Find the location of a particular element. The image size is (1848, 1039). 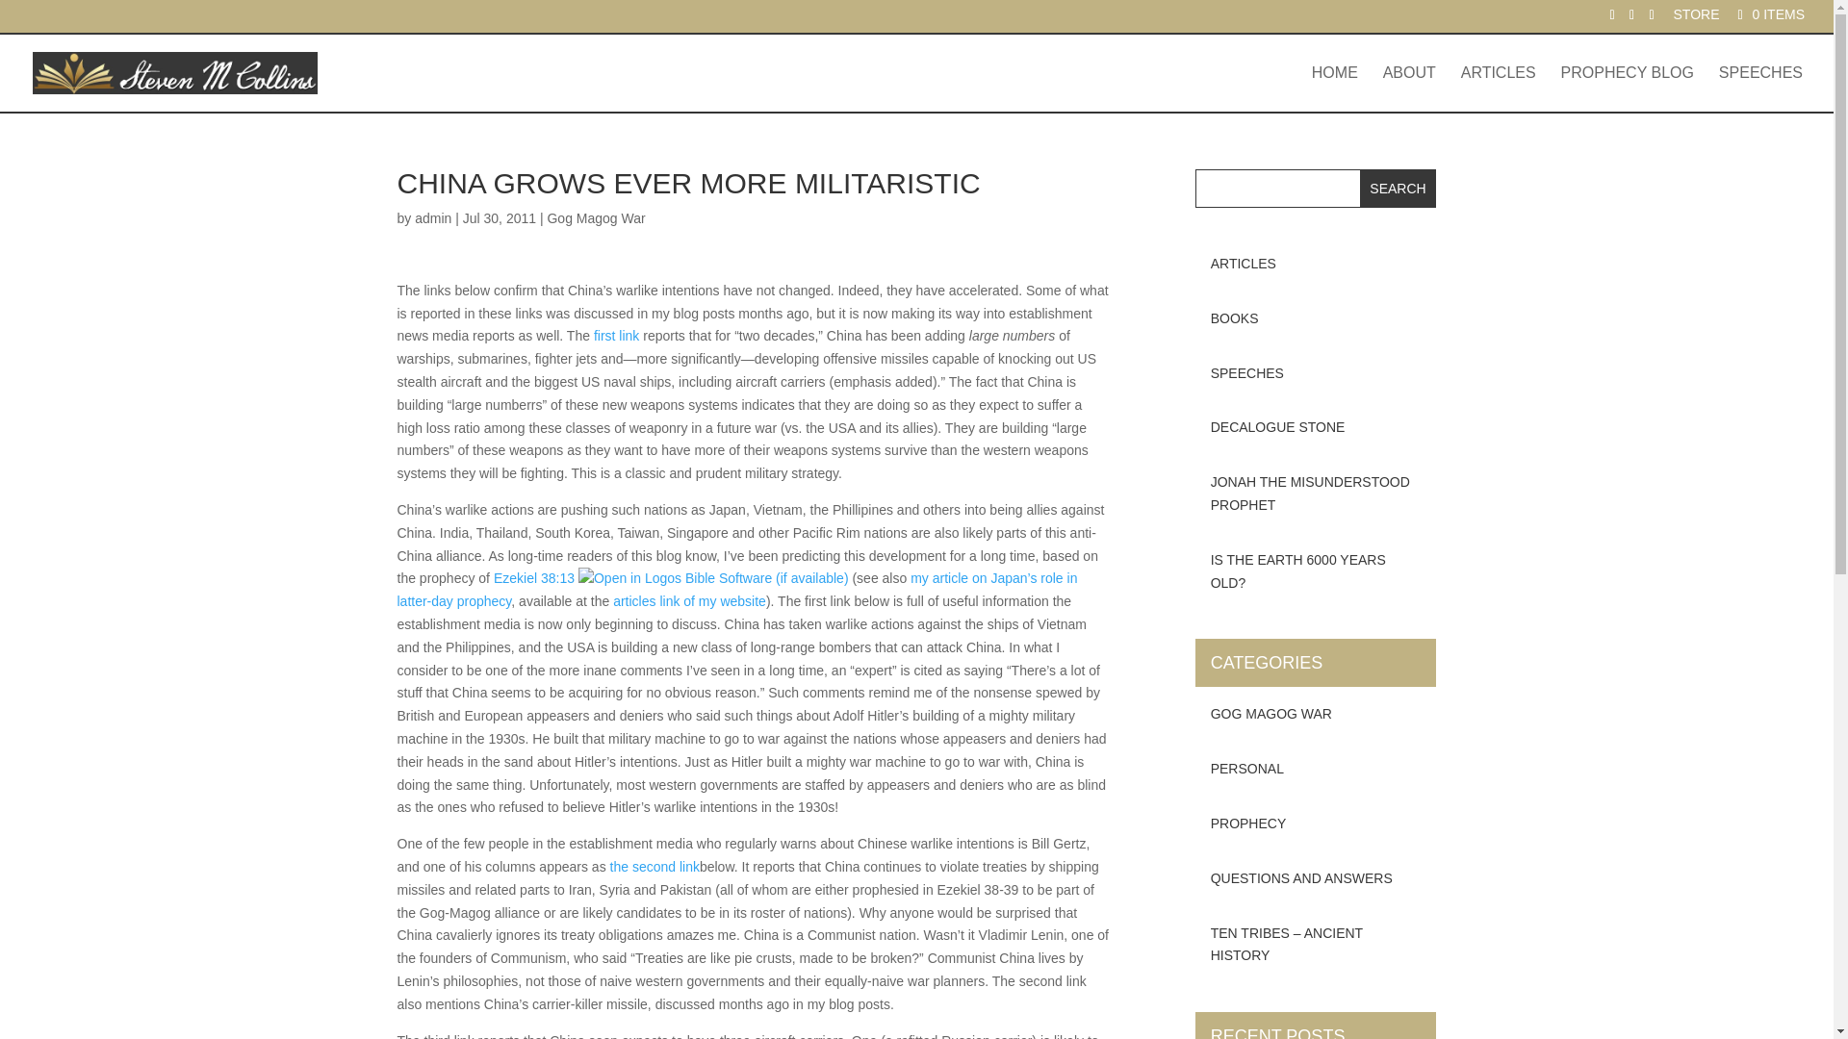

Gog Magog War is located at coordinates (596, 218).